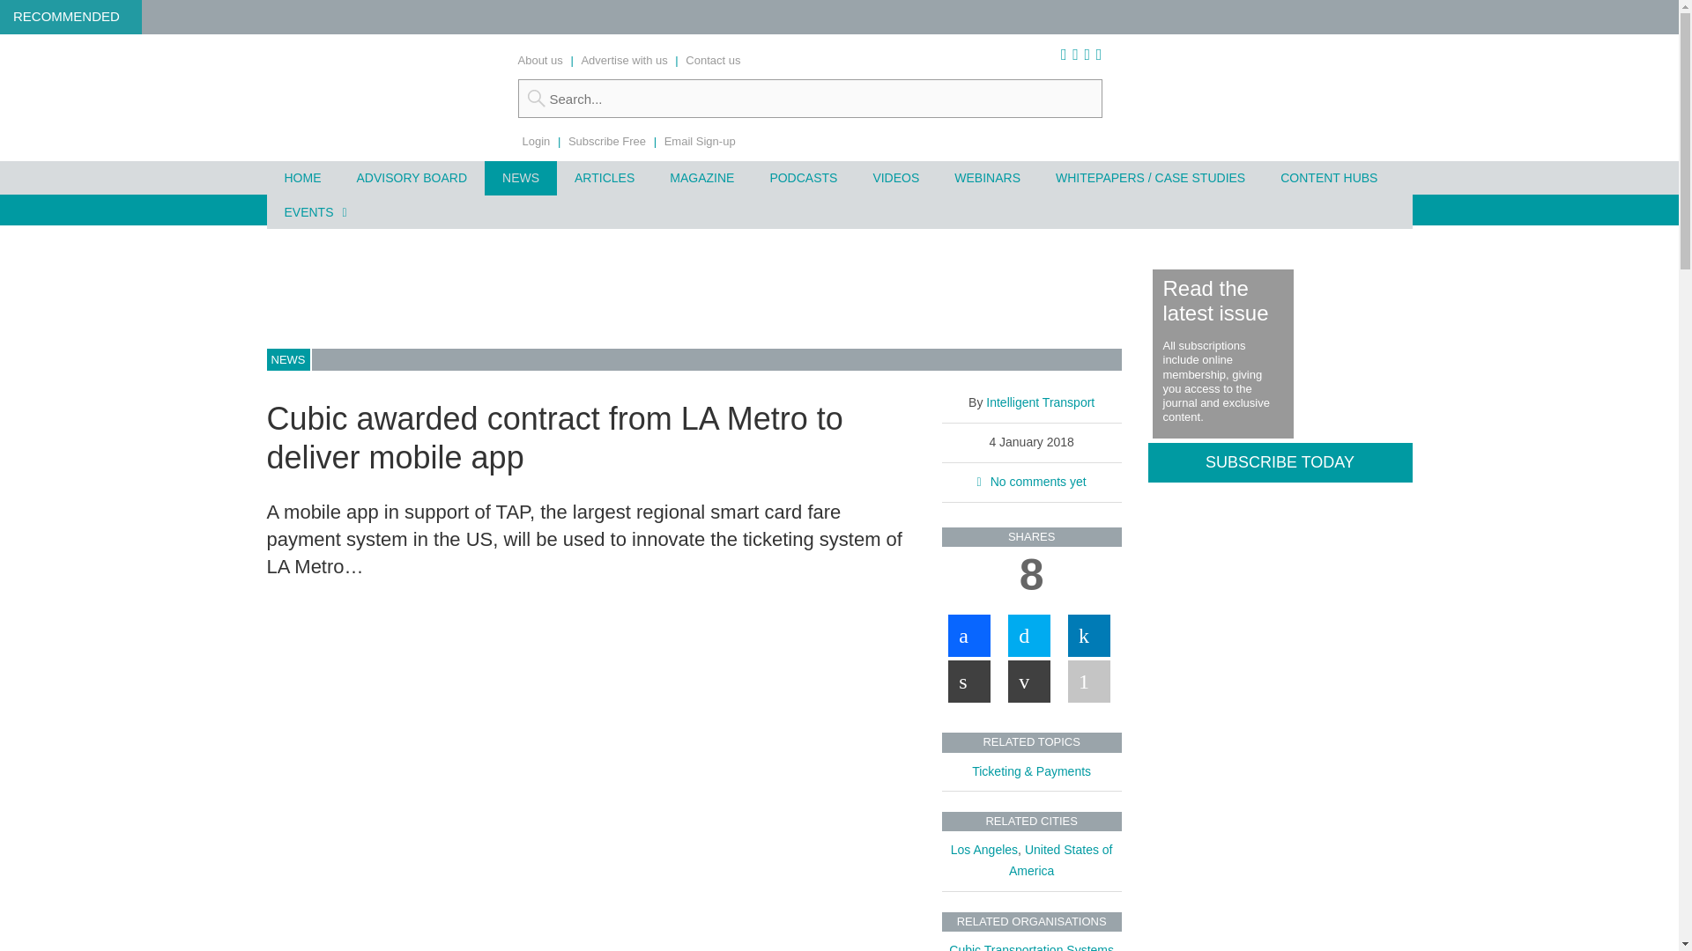 The image size is (1692, 951). I want to click on Login, so click(536, 141).